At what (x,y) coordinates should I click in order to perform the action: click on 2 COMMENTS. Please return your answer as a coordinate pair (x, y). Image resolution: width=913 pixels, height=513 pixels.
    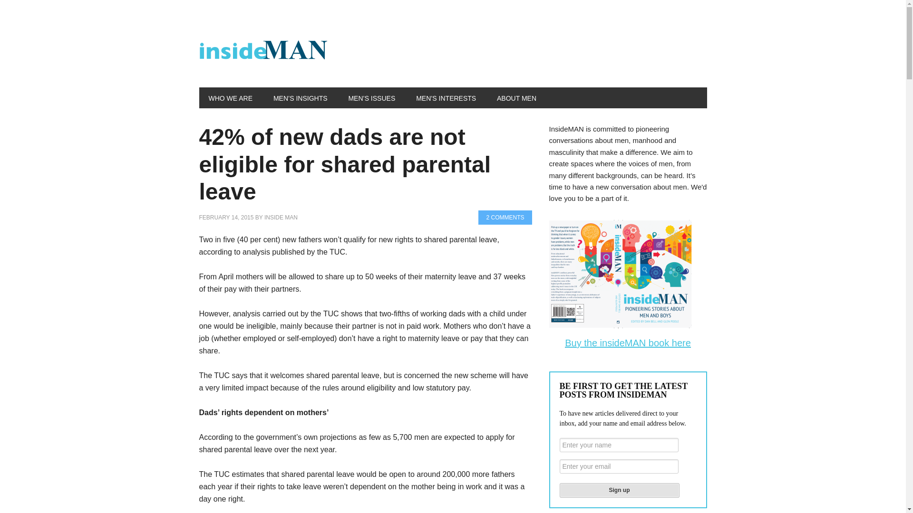
    Looking at the image, I should click on (505, 218).